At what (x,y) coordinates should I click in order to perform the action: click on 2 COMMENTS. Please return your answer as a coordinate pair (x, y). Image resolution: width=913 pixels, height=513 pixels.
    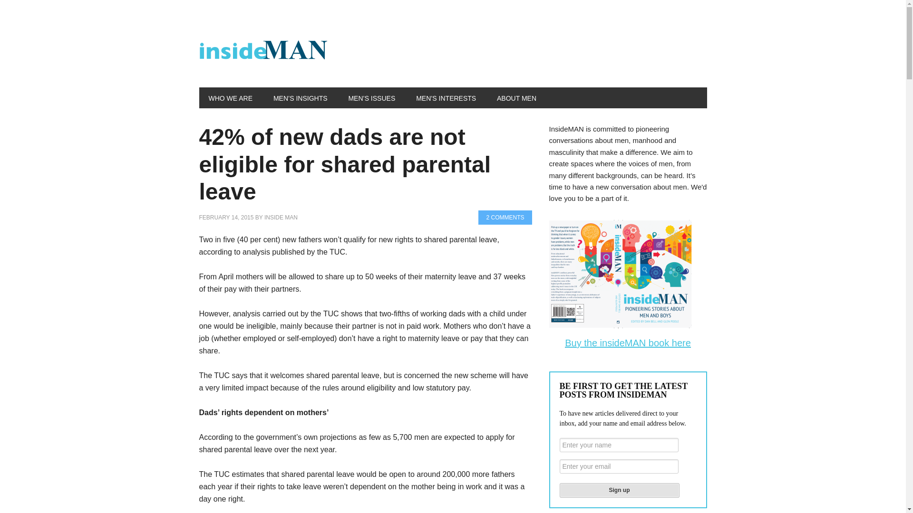
    Looking at the image, I should click on (505, 218).